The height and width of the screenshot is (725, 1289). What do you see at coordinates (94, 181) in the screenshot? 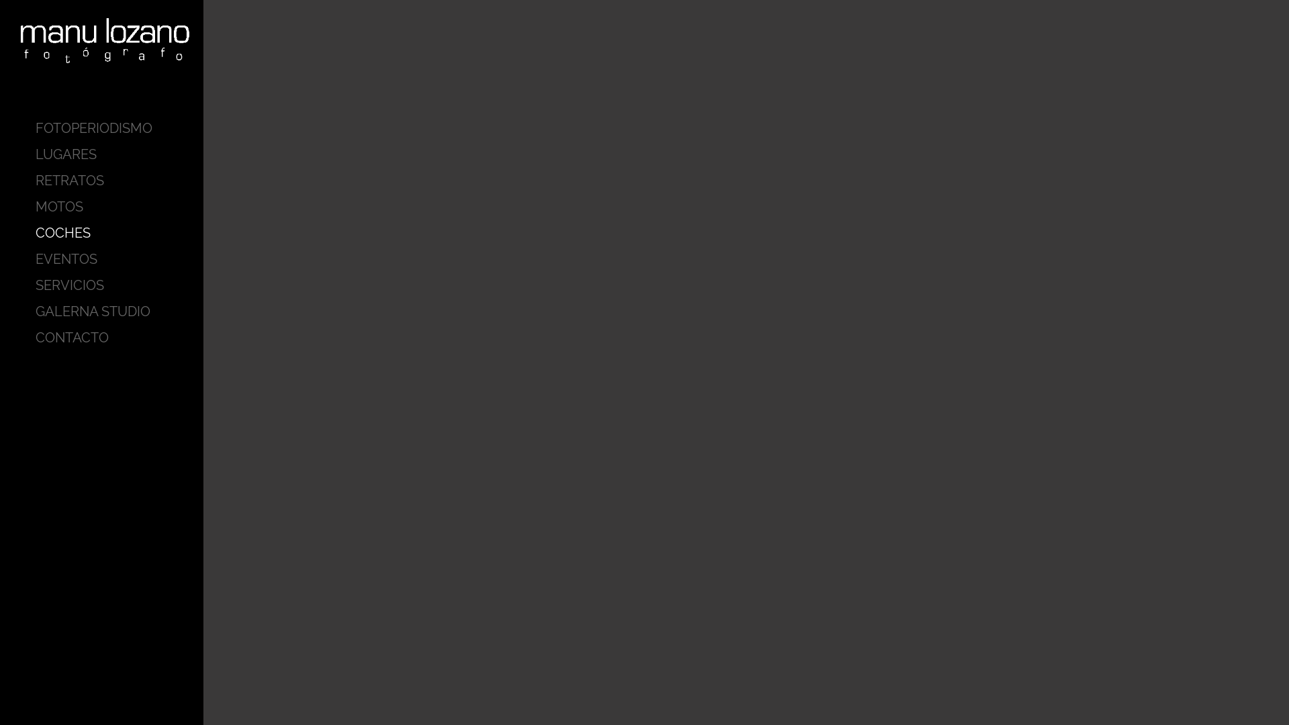
I see `RETRATOS` at bounding box center [94, 181].